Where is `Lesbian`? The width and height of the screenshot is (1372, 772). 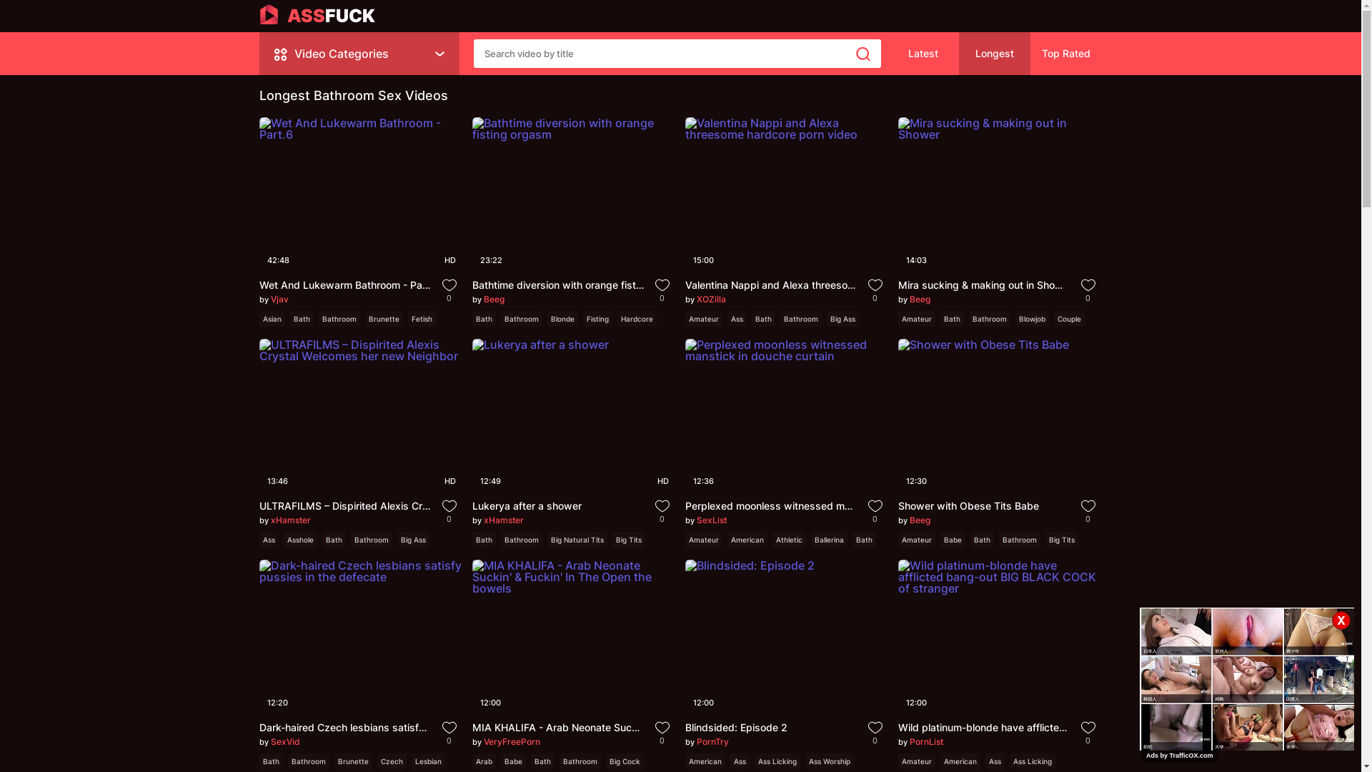 Lesbian is located at coordinates (429, 761).